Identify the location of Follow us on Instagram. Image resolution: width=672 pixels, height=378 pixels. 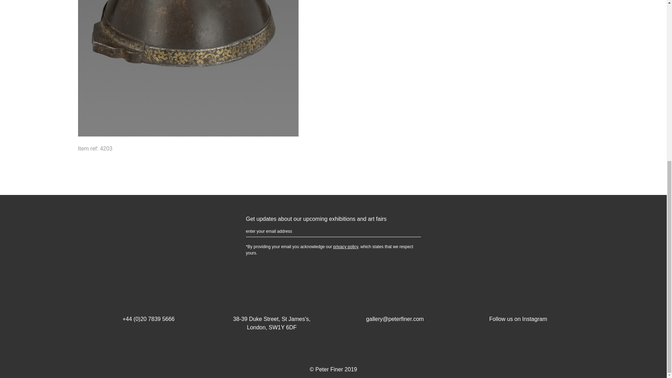
(518, 310).